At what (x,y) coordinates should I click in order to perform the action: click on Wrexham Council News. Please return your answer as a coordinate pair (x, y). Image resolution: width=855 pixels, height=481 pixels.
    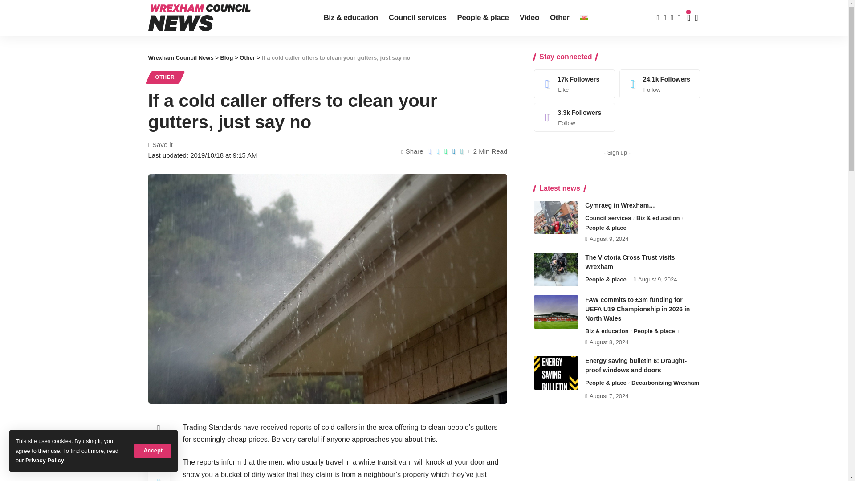
    Looking at the image, I should click on (199, 18).